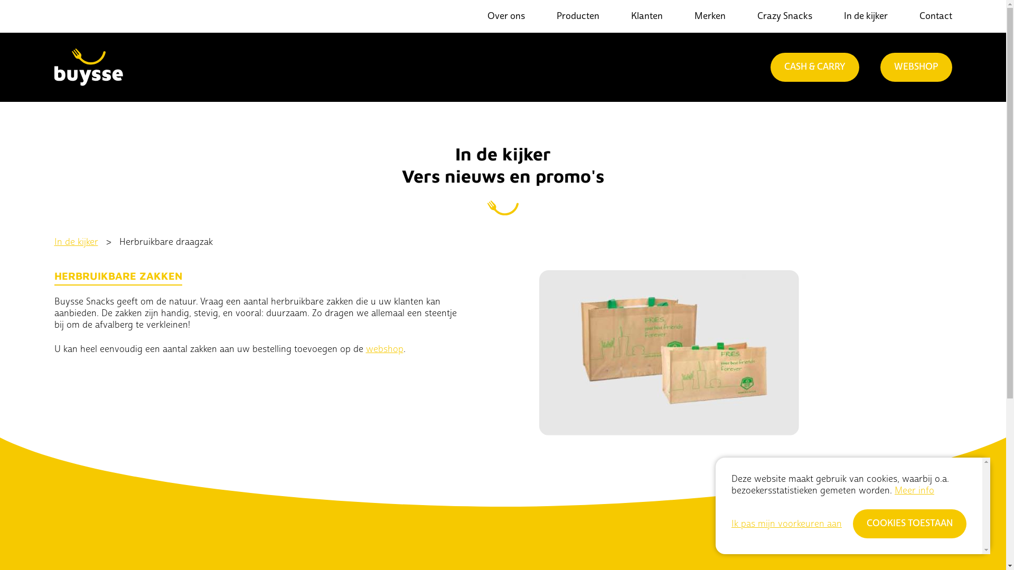 This screenshot has height=570, width=1014. I want to click on Meer info, so click(915, 491).